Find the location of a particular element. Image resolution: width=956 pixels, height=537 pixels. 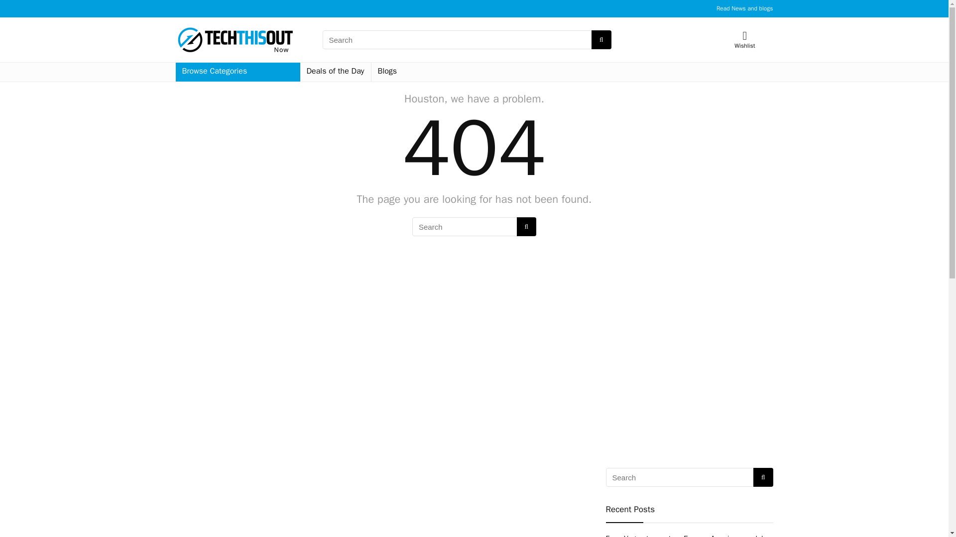

Browse Categories is located at coordinates (237, 72).